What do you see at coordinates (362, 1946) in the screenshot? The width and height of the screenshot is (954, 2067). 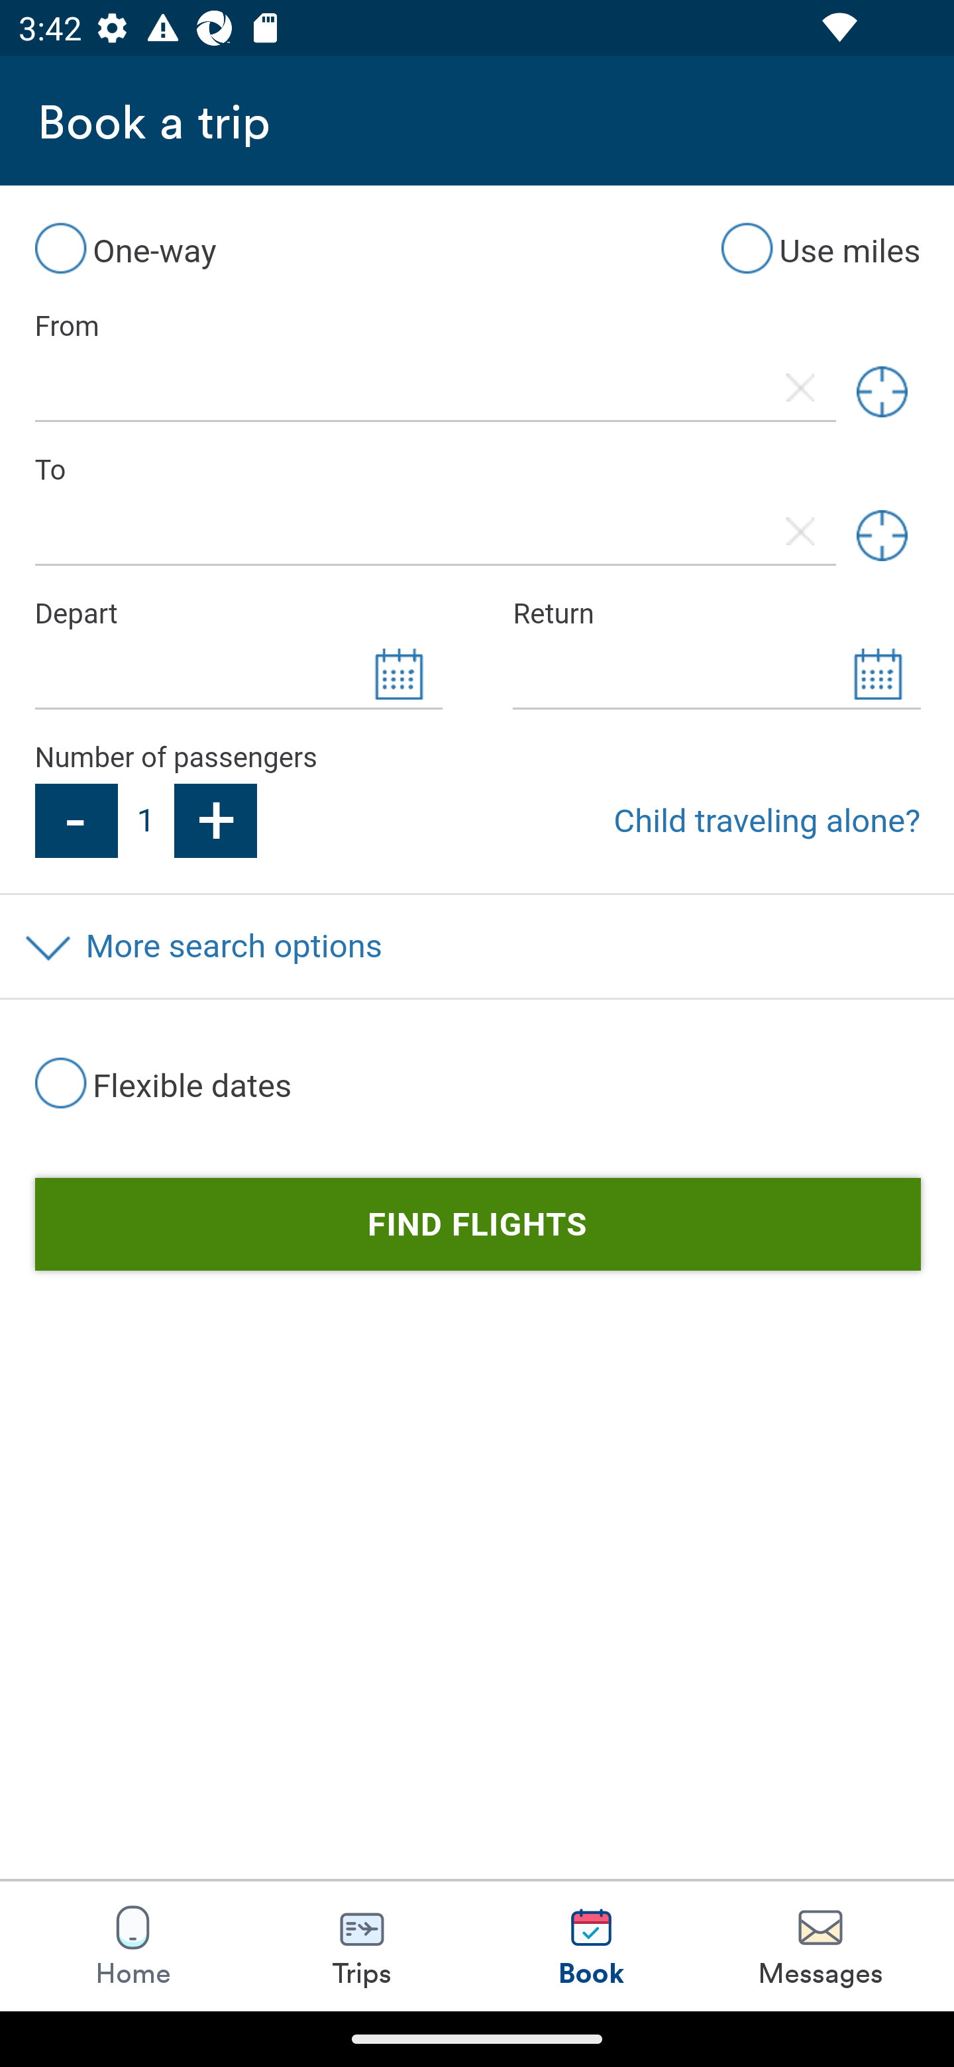 I see `Trips` at bounding box center [362, 1946].